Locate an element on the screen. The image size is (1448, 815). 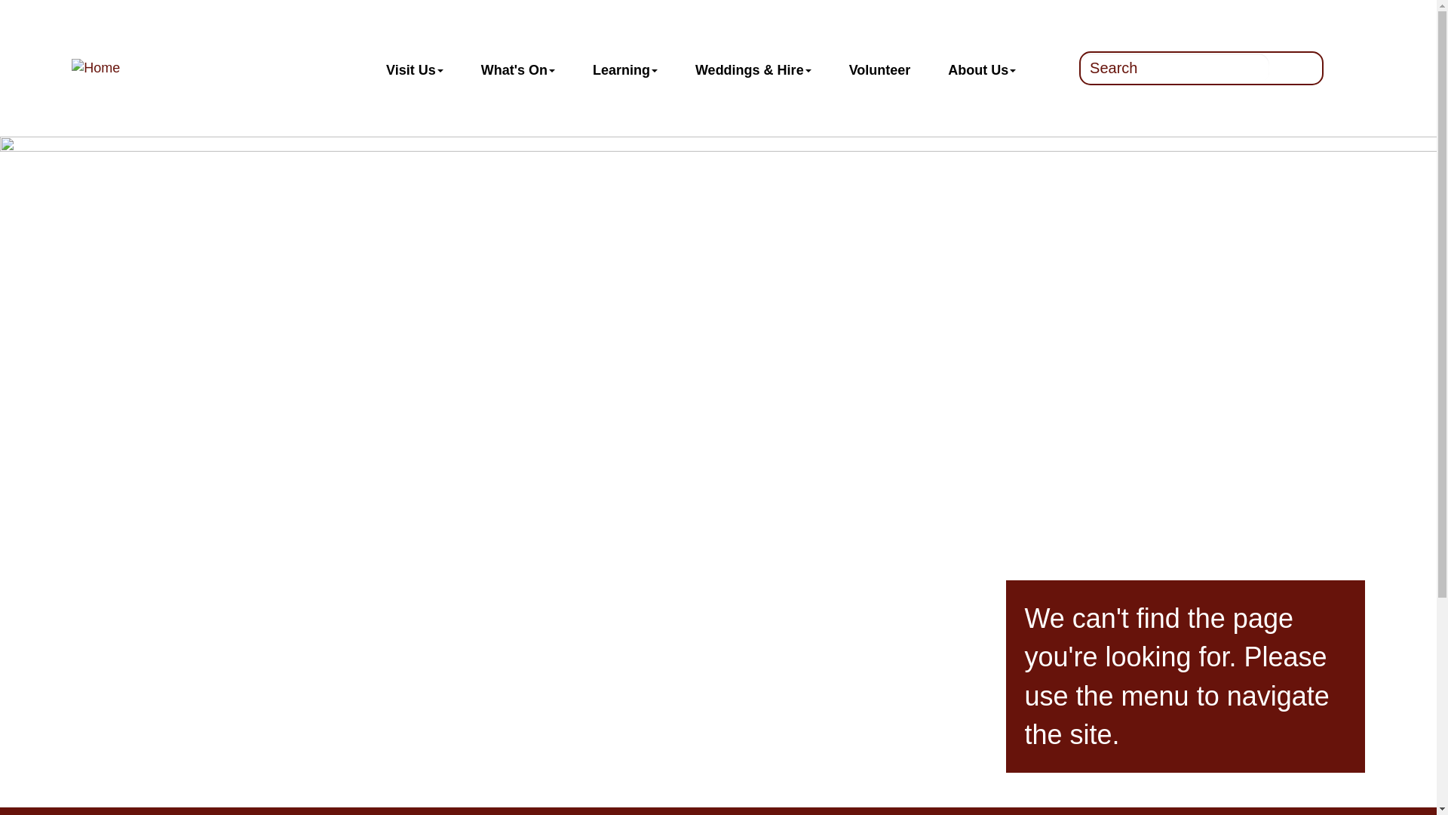
Home is located at coordinates (172, 68).